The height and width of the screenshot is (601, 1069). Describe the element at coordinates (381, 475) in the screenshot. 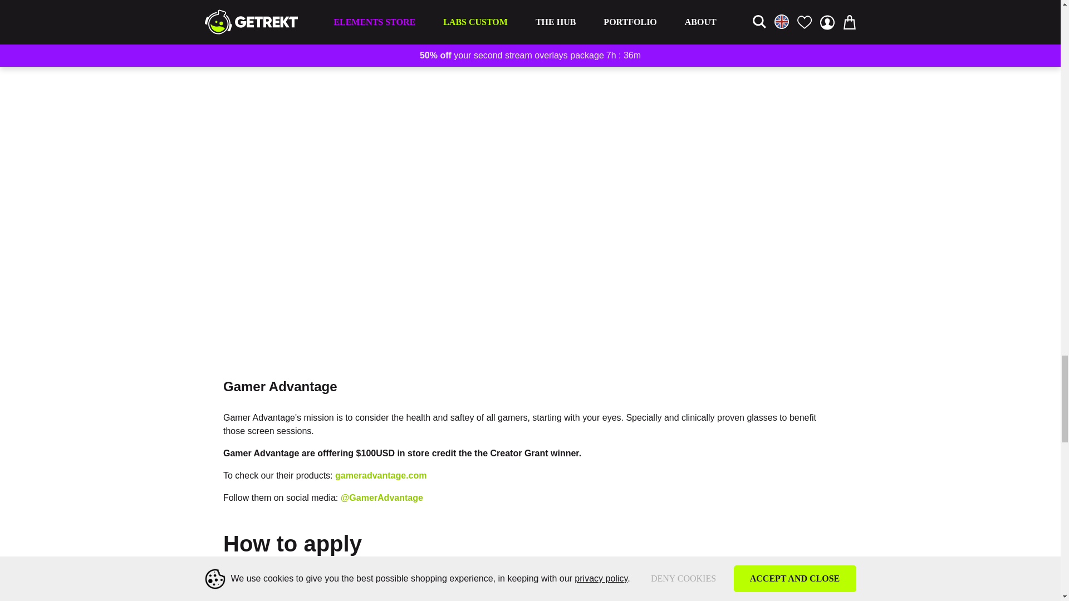

I see `gameradvantage.com` at that location.